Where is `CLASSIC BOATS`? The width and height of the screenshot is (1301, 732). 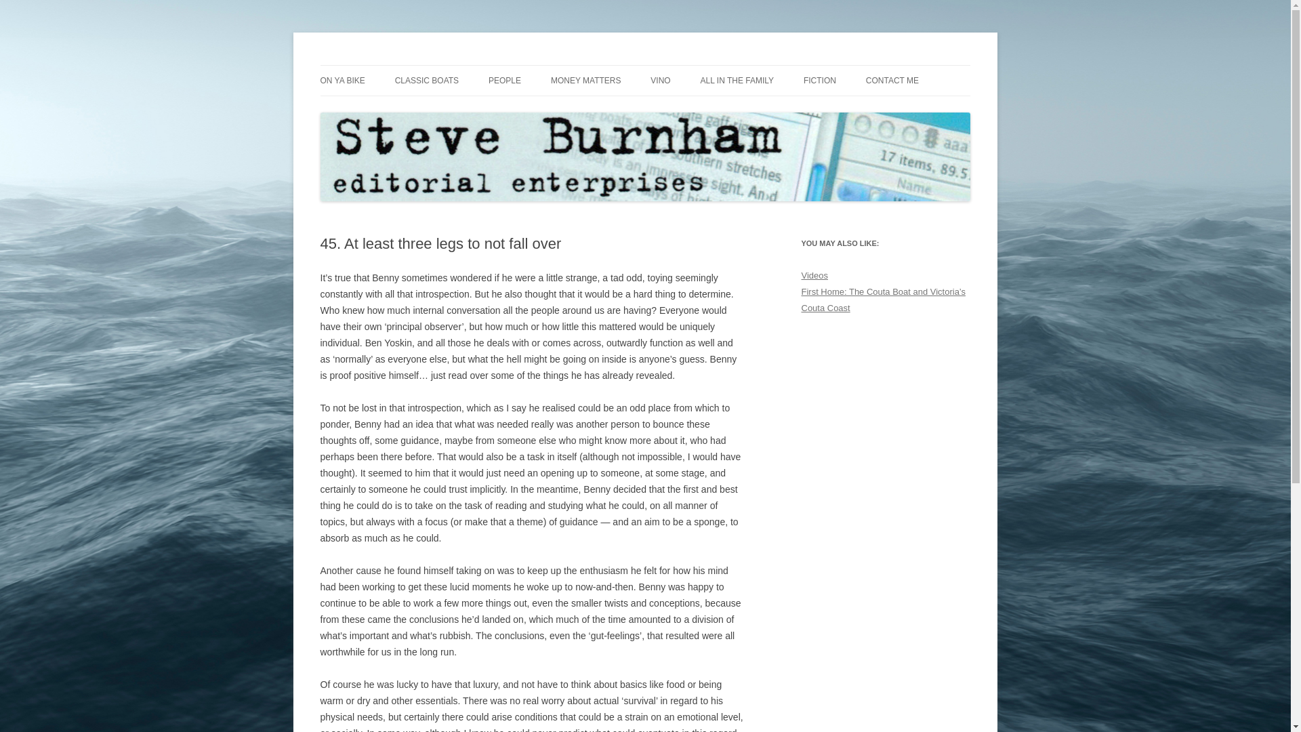 CLASSIC BOATS is located at coordinates (427, 81).